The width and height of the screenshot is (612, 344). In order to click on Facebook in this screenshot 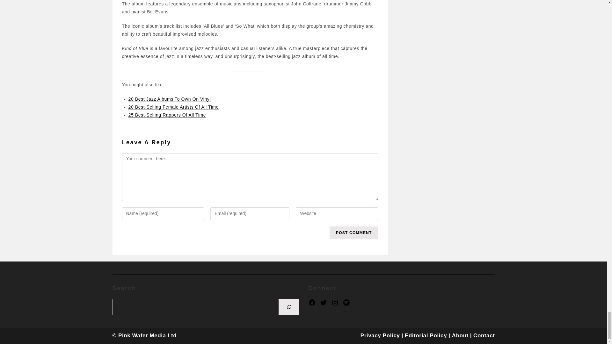, I will do `click(312, 303)`.